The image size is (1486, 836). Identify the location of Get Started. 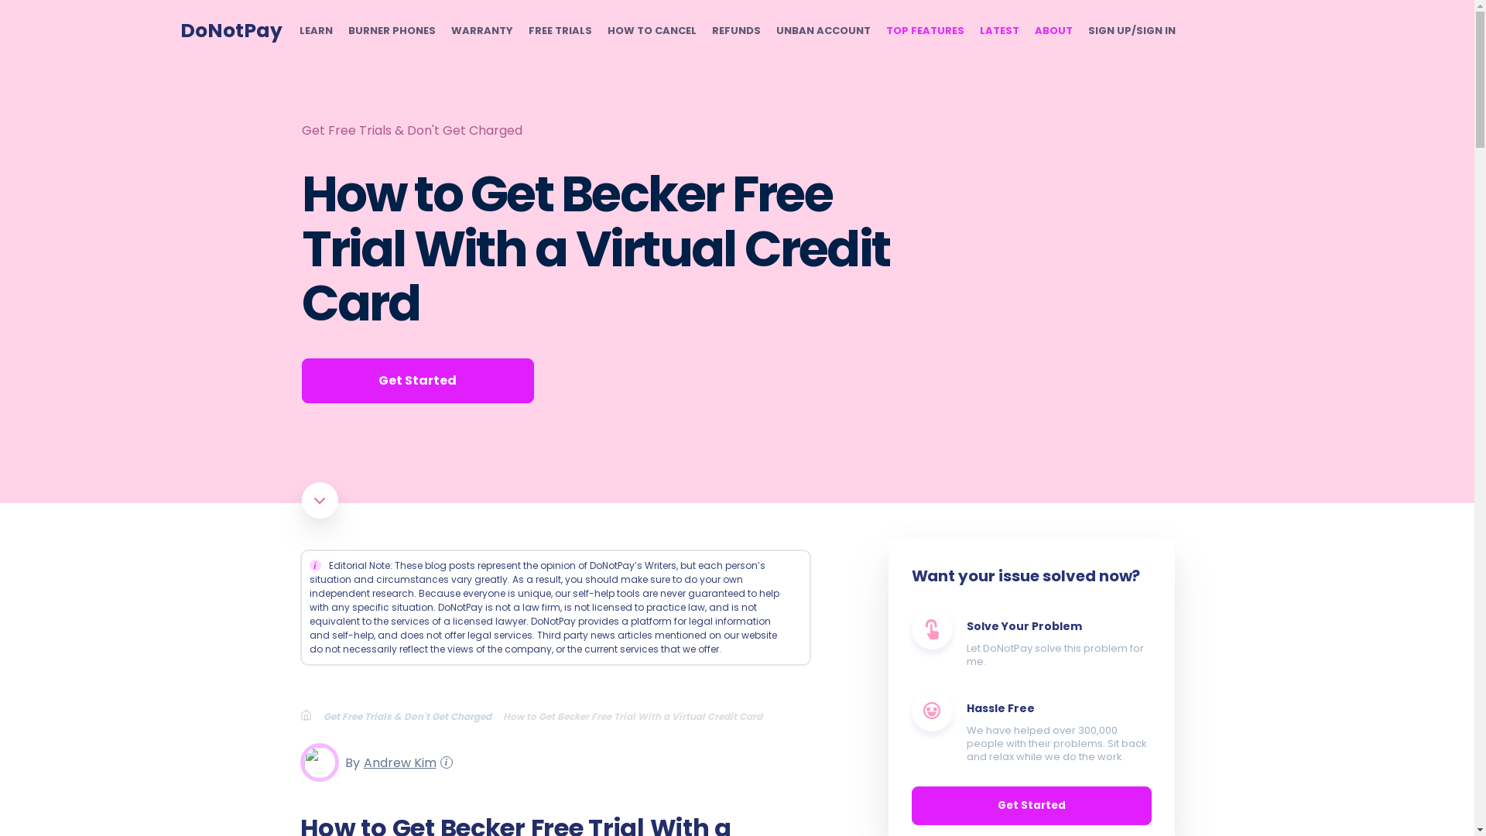
(417, 381).